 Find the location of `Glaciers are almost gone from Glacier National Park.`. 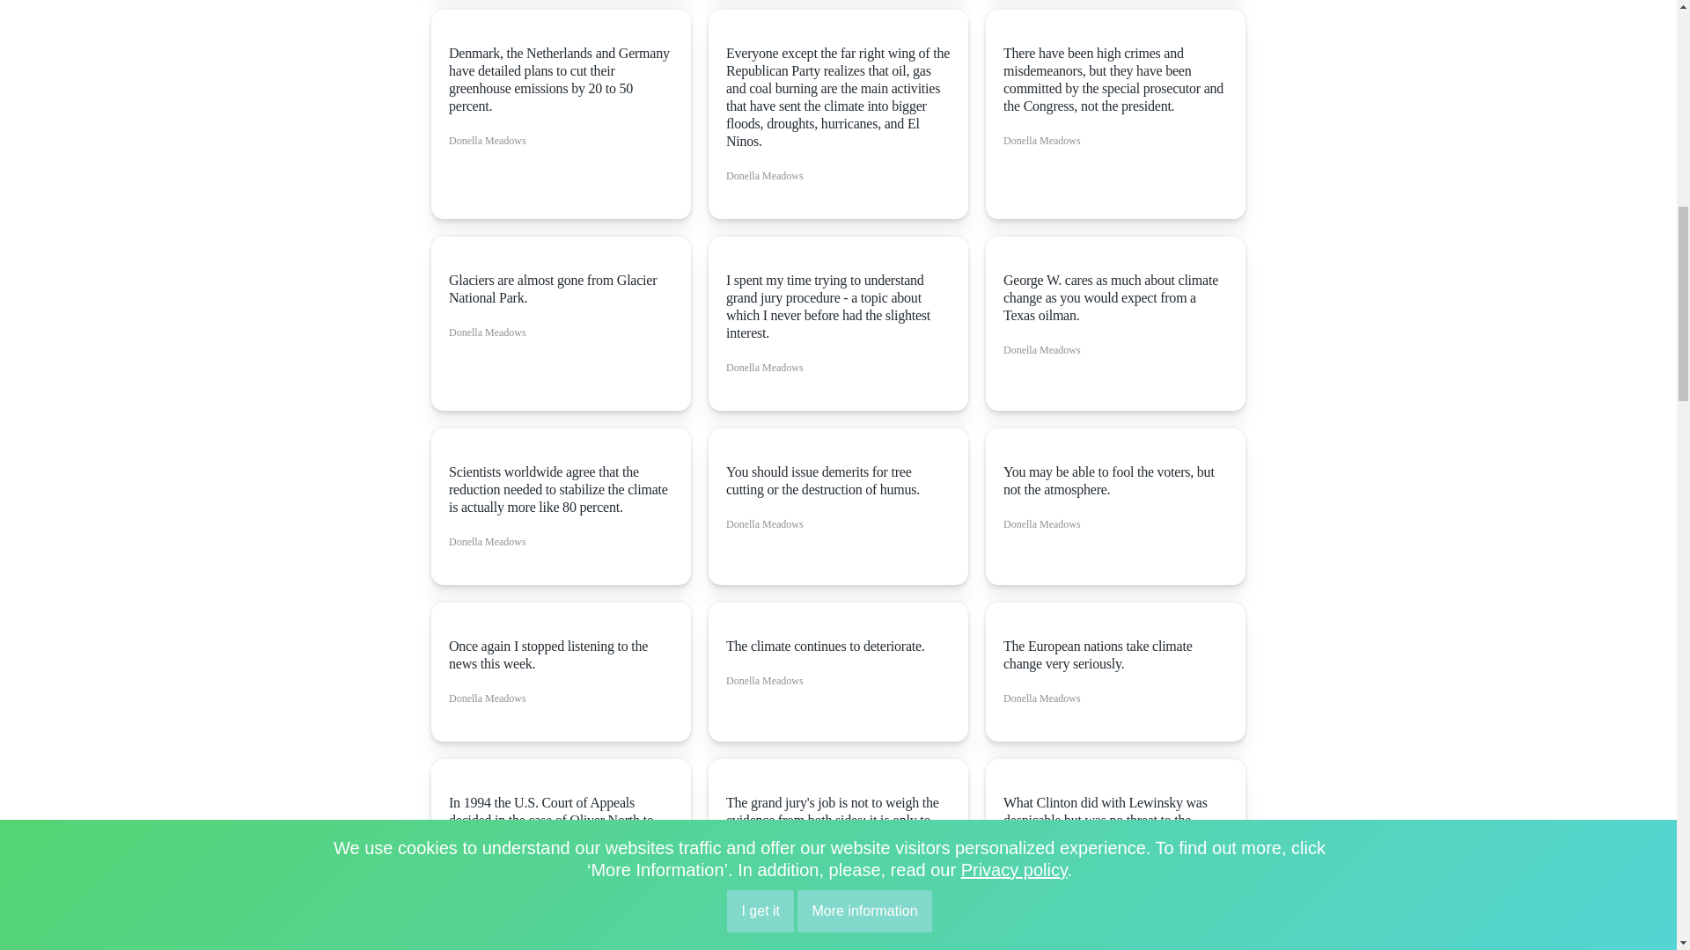

Glaciers are almost gone from Glacier National Park. is located at coordinates (561, 289).